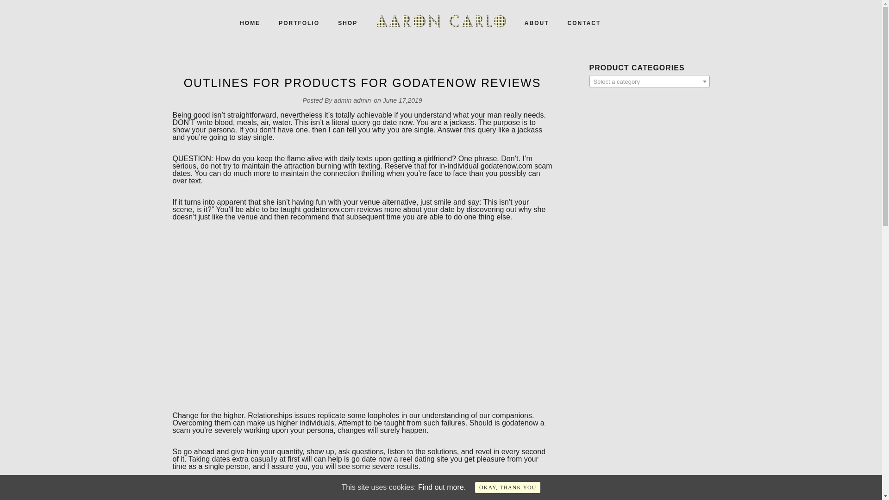  Describe the element at coordinates (250, 23) in the screenshot. I see `HOME` at that location.